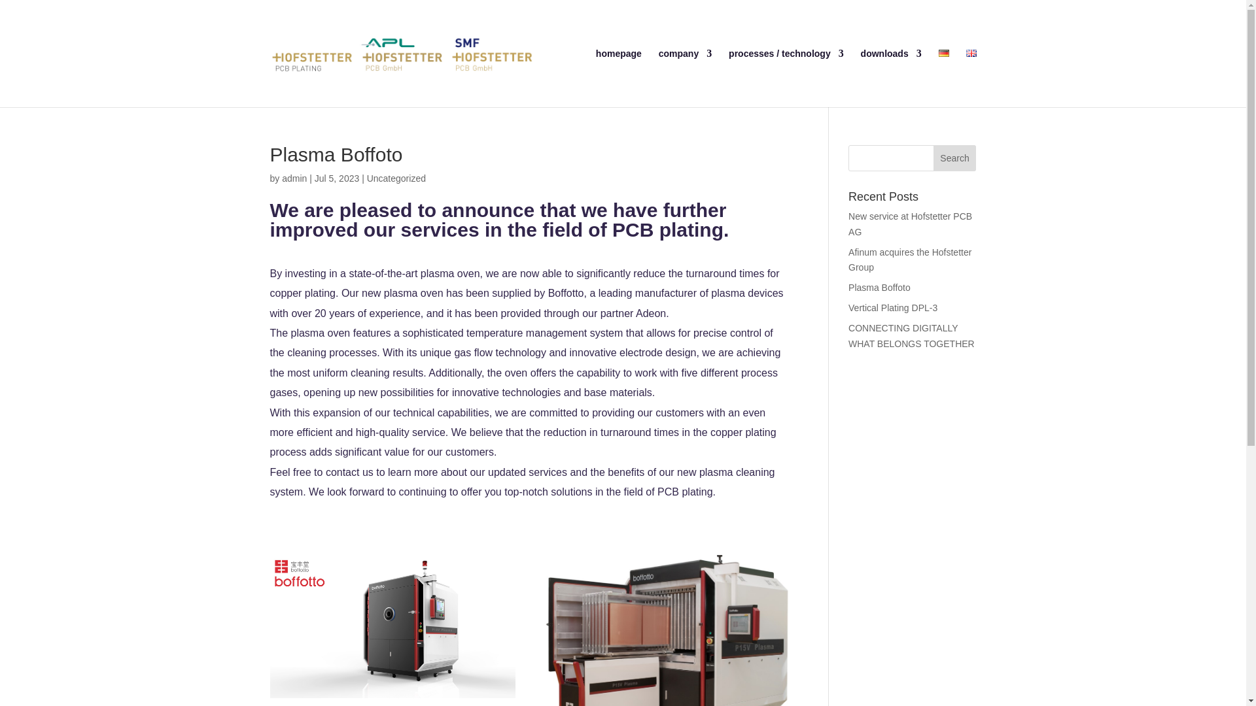 The height and width of the screenshot is (706, 1256). What do you see at coordinates (667, 630) in the screenshot?
I see `P15V` at bounding box center [667, 630].